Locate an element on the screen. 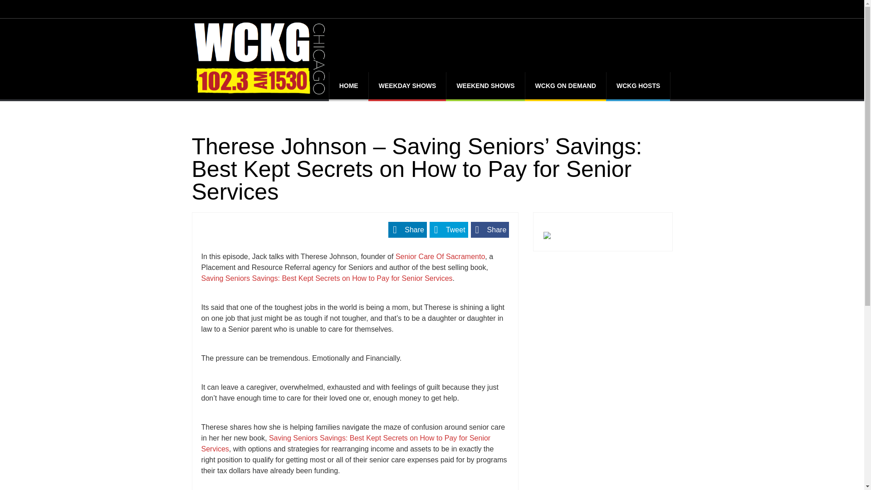  WCKG HOSTS is located at coordinates (638, 85).